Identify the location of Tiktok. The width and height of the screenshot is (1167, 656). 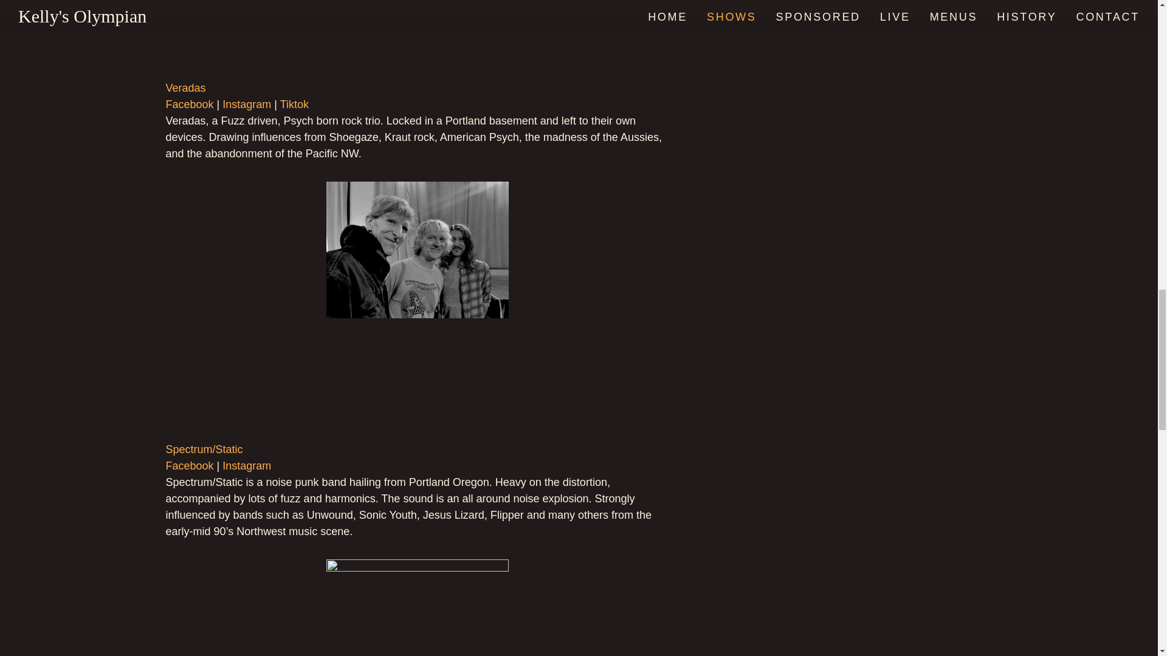
(294, 104).